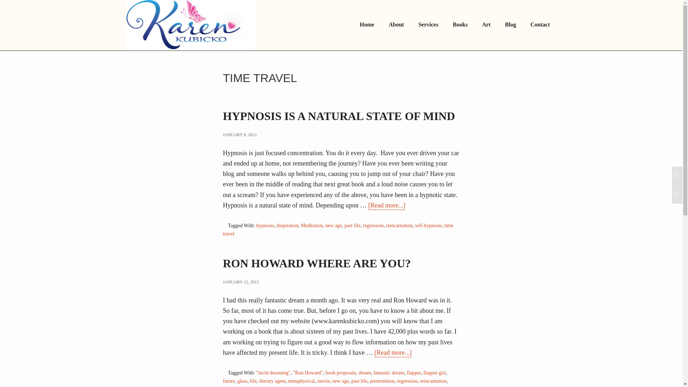  Describe the element at coordinates (353, 226) in the screenshot. I see `past life` at that location.